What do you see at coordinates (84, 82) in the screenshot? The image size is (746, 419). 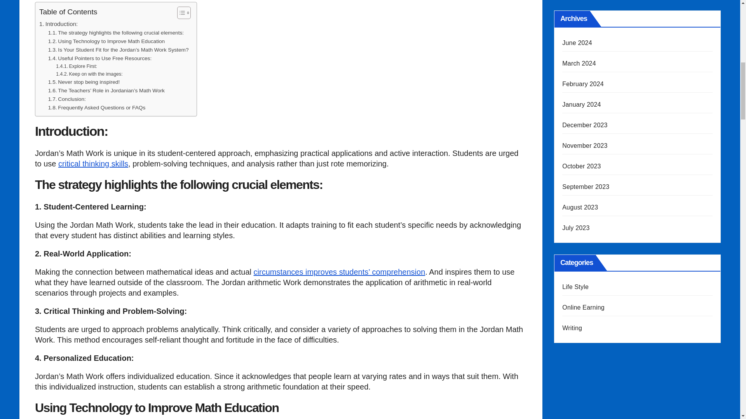 I see `Never stop being inspired!` at bounding box center [84, 82].